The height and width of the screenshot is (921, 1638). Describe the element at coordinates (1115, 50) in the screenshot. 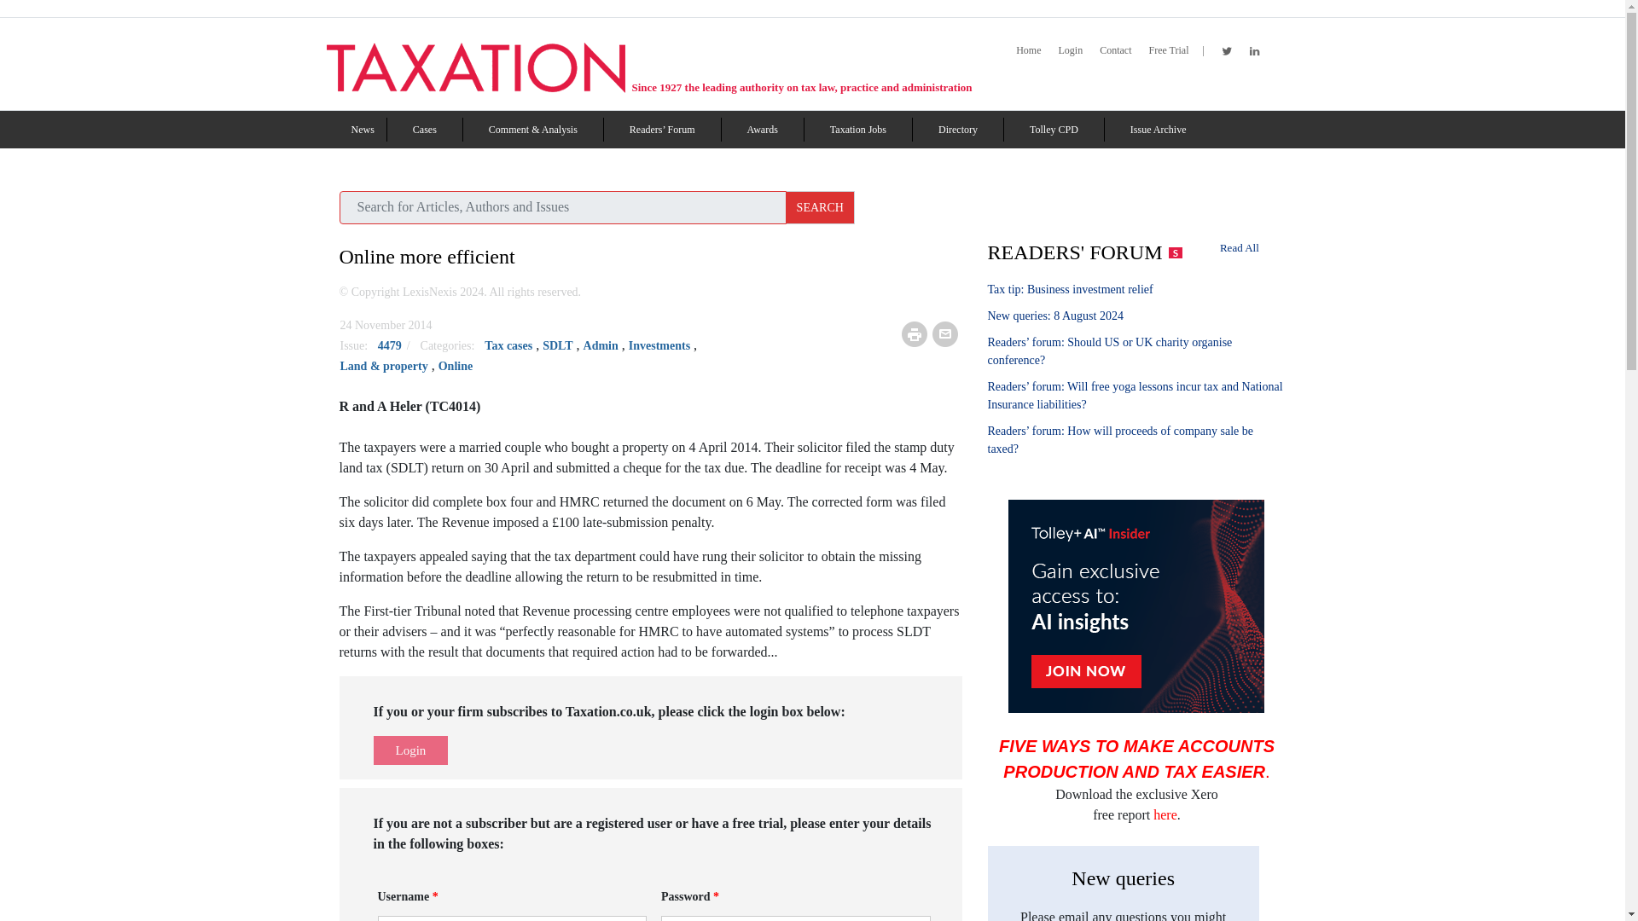

I see `Contact` at that location.